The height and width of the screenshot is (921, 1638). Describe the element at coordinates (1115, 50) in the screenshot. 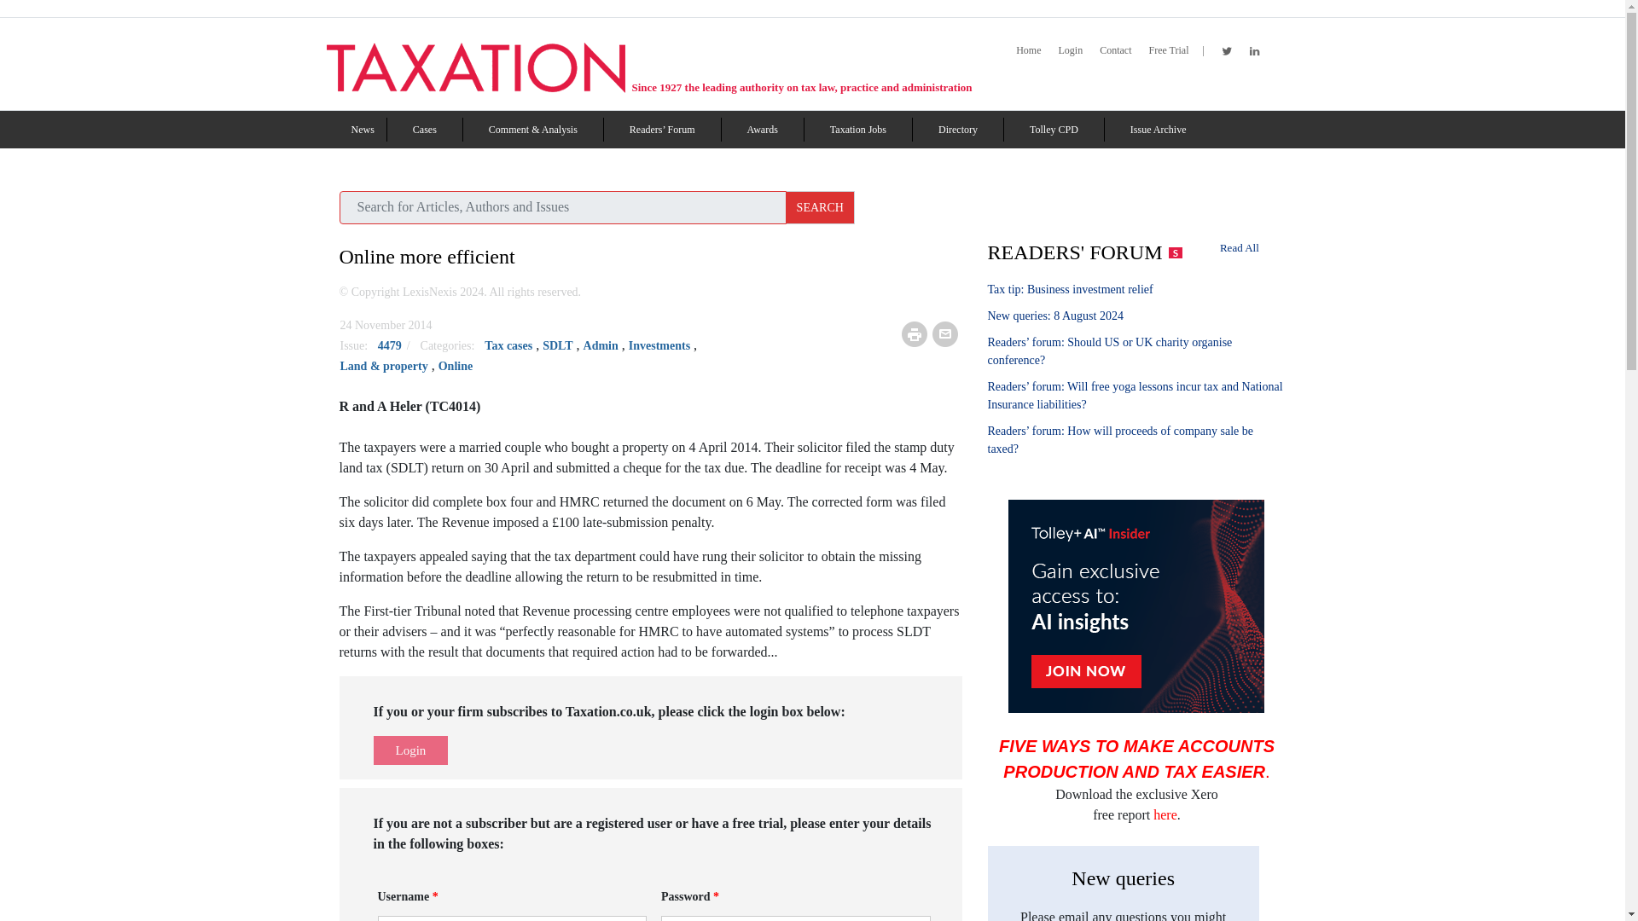

I see `Contact` at that location.